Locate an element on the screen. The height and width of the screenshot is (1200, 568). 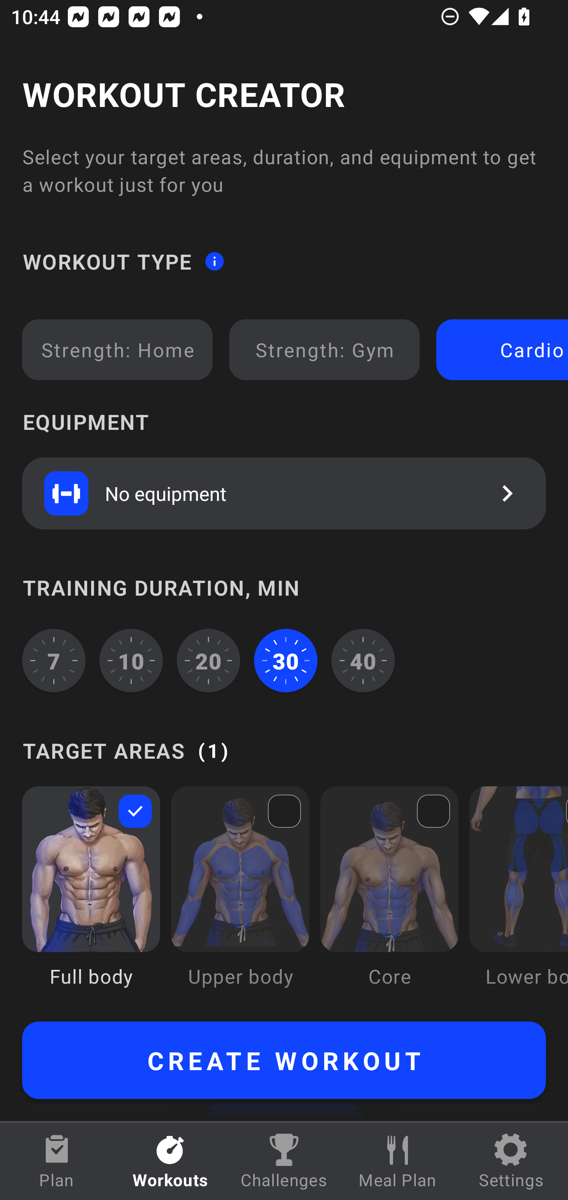
Upper body is located at coordinates (240, 898).